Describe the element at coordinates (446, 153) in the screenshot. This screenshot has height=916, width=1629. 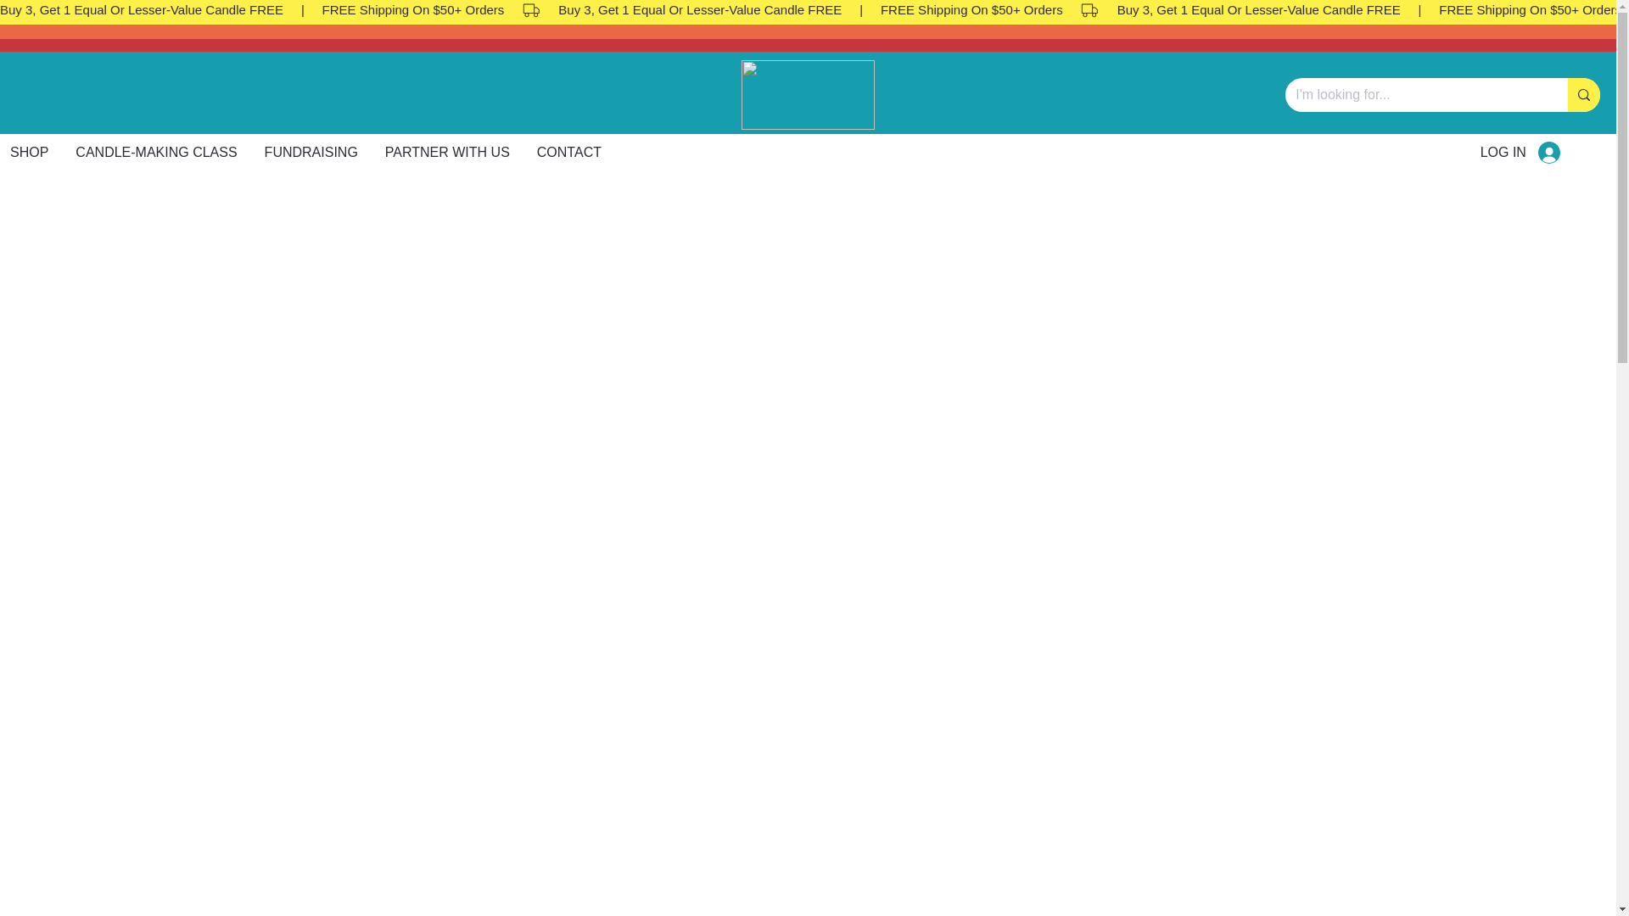
I see `PARTNER WITH US` at that location.